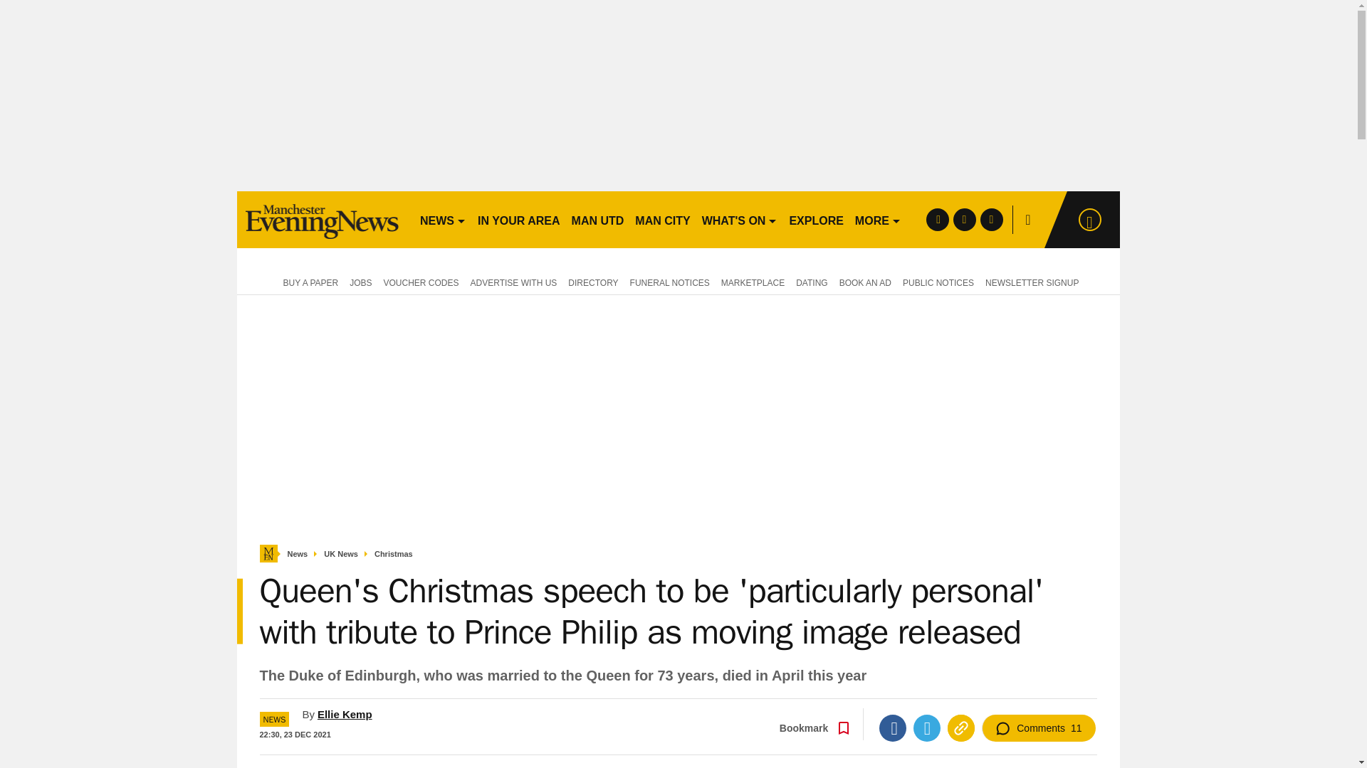  Describe the element at coordinates (739, 219) in the screenshot. I see `WHAT'S ON` at that location.